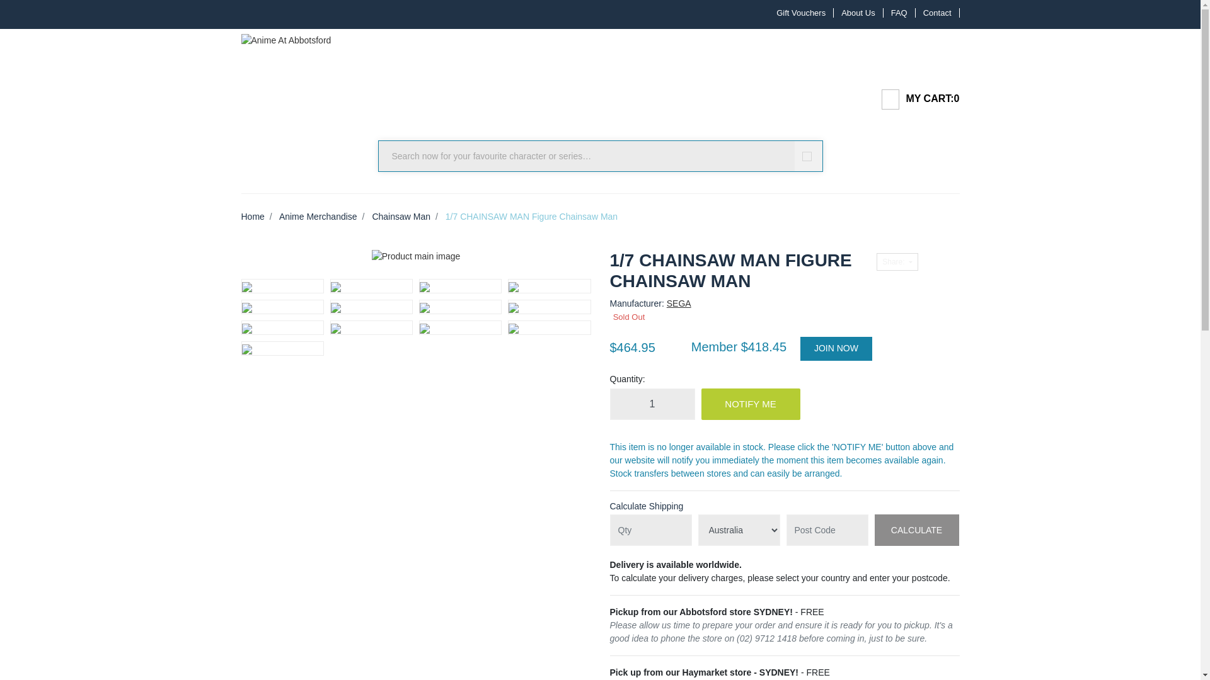 This screenshot has width=1210, height=680. Describe the element at coordinates (800, 13) in the screenshot. I see `Gift Vouchers` at that location.